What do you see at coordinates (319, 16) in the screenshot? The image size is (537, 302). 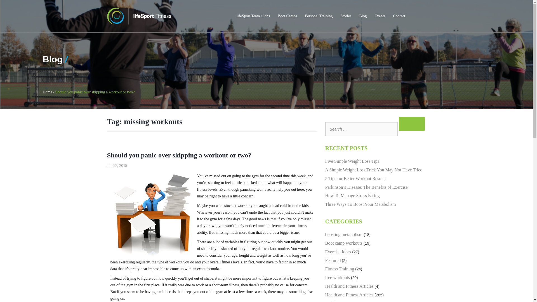 I see `Personal Training` at bounding box center [319, 16].